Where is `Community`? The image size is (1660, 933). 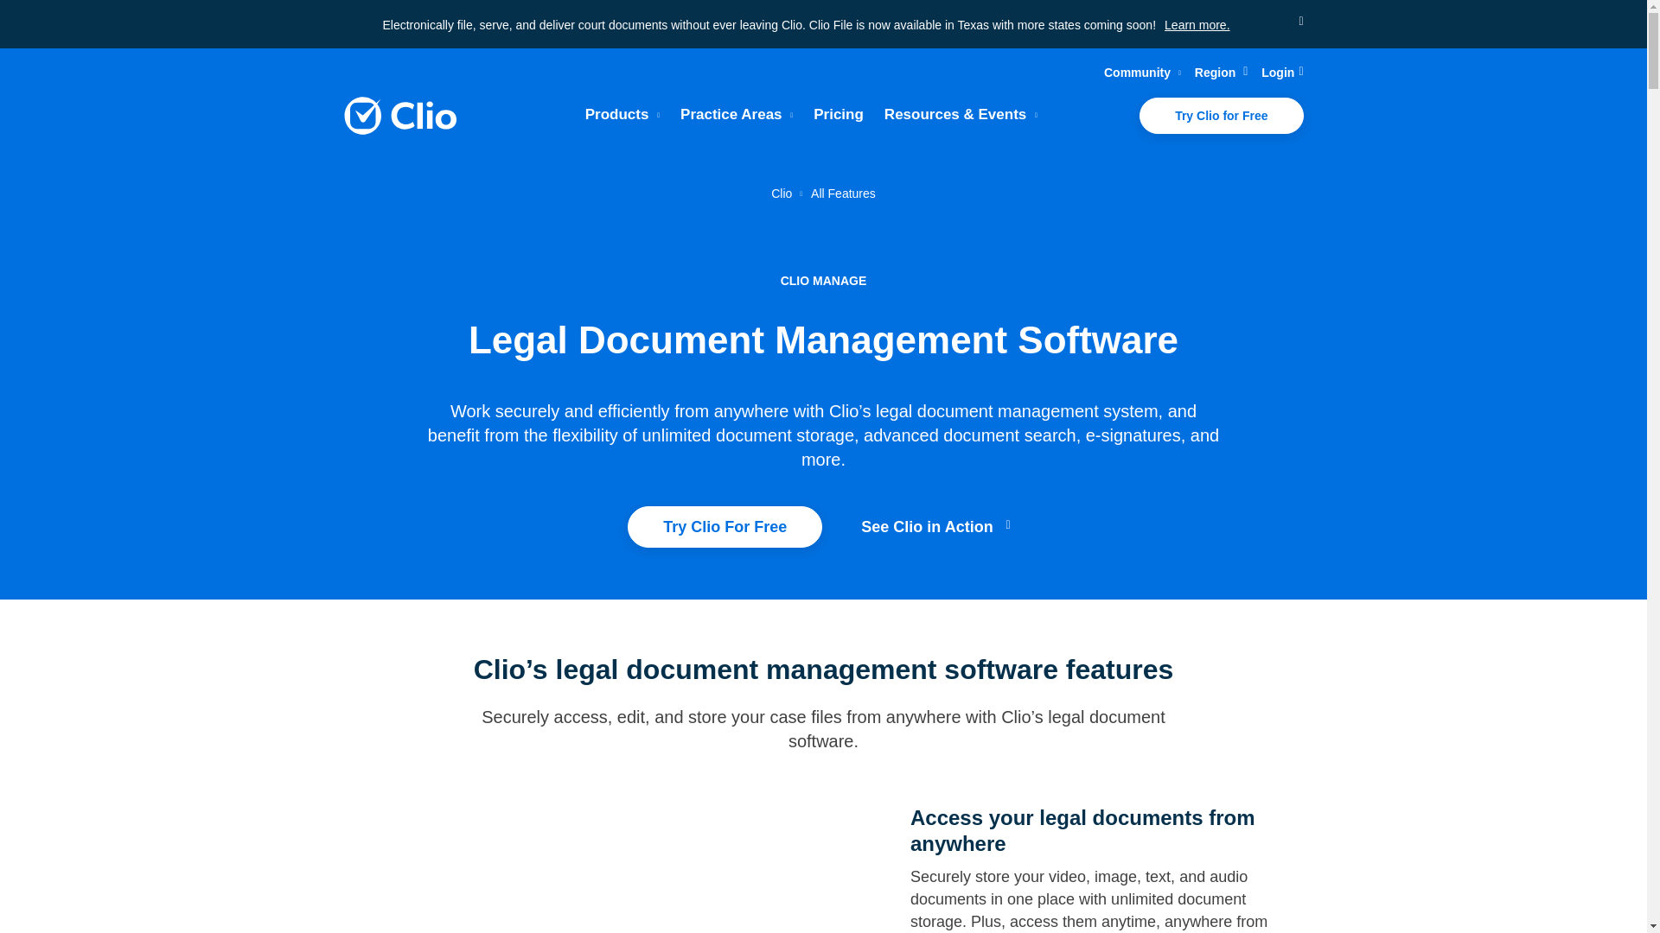 Community is located at coordinates (1141, 73).